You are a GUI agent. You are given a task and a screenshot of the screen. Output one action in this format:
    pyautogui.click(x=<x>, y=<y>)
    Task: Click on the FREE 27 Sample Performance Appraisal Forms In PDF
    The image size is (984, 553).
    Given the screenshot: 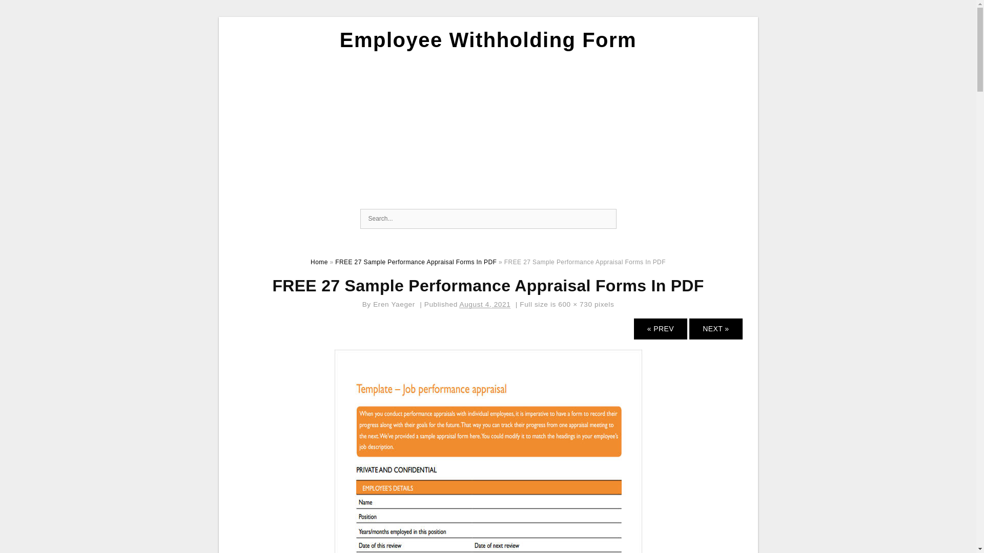 What is the action you would take?
    pyautogui.click(x=488, y=536)
    